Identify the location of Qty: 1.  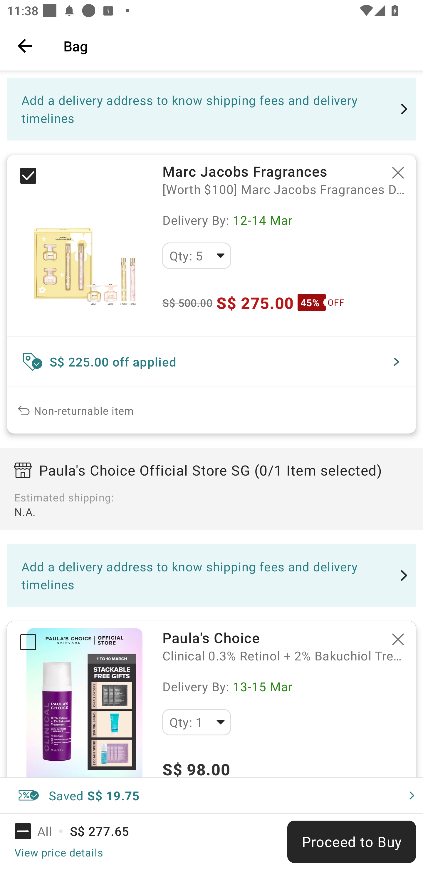
(197, 722).